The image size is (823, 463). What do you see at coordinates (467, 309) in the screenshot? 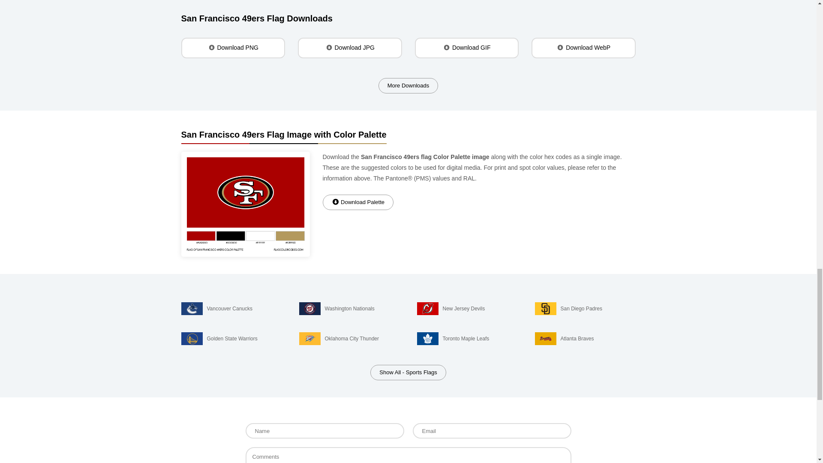
I see `New Jersey Devils` at bounding box center [467, 309].